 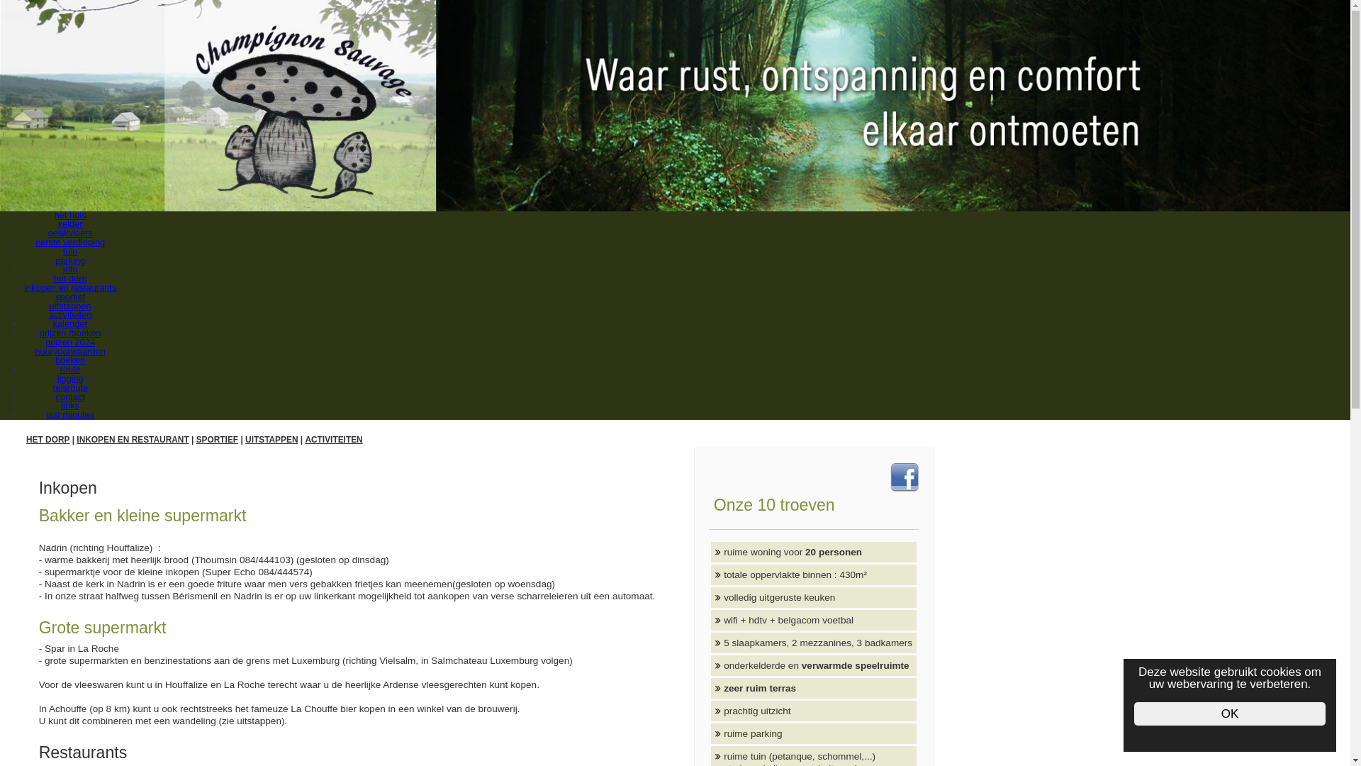 What do you see at coordinates (1230, 714) in the screenshot?
I see `OK` at bounding box center [1230, 714].